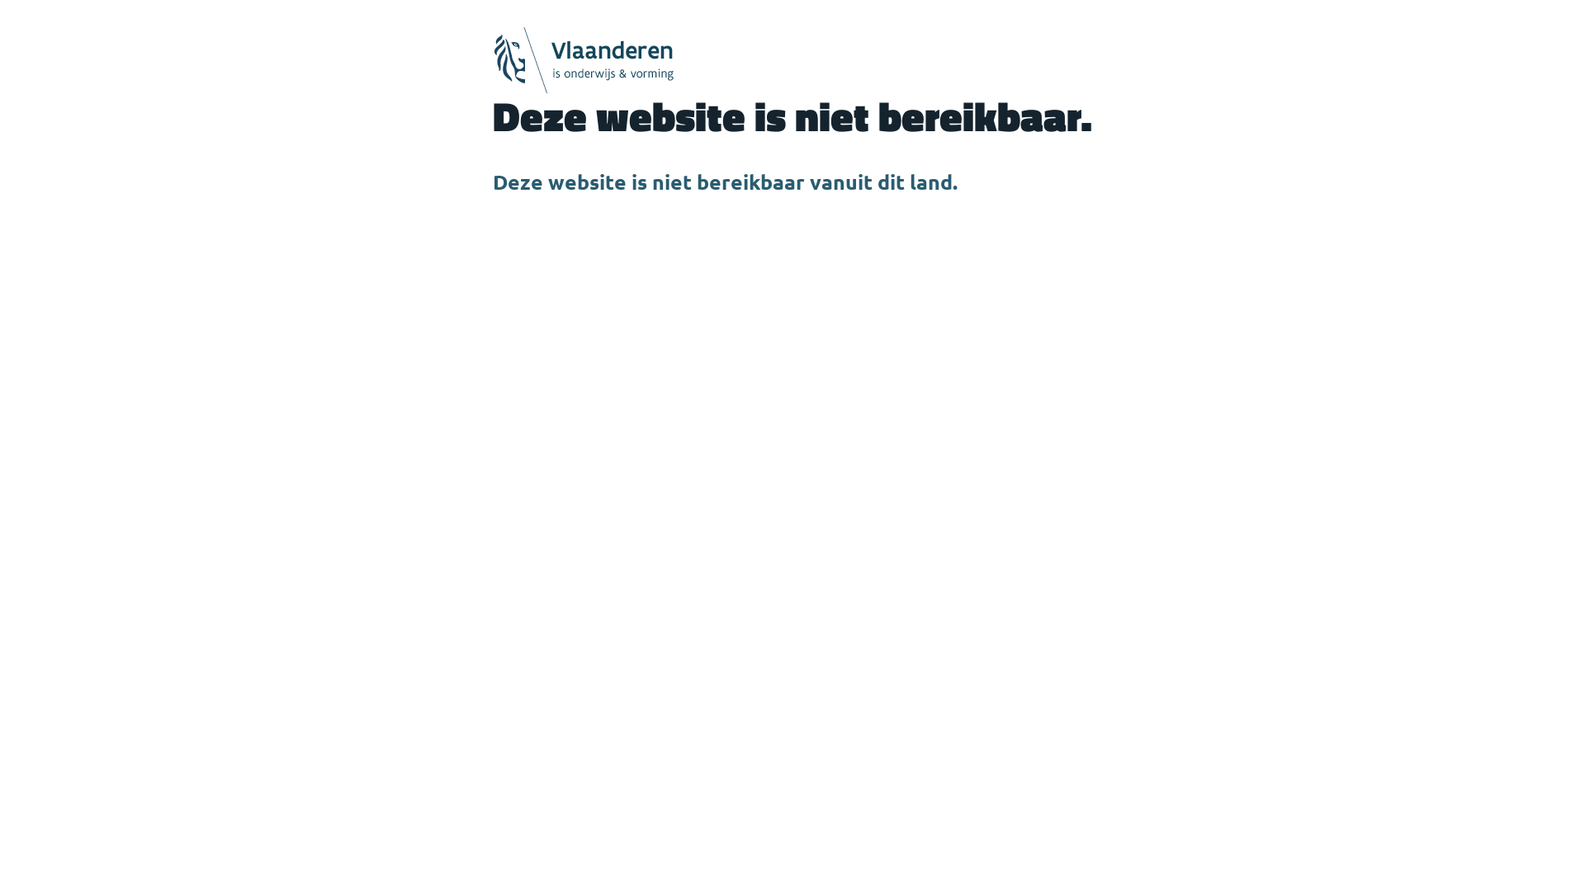 The height and width of the screenshot is (891, 1585). Describe the element at coordinates (0, 0) in the screenshot. I see `Skip to main content` at that location.